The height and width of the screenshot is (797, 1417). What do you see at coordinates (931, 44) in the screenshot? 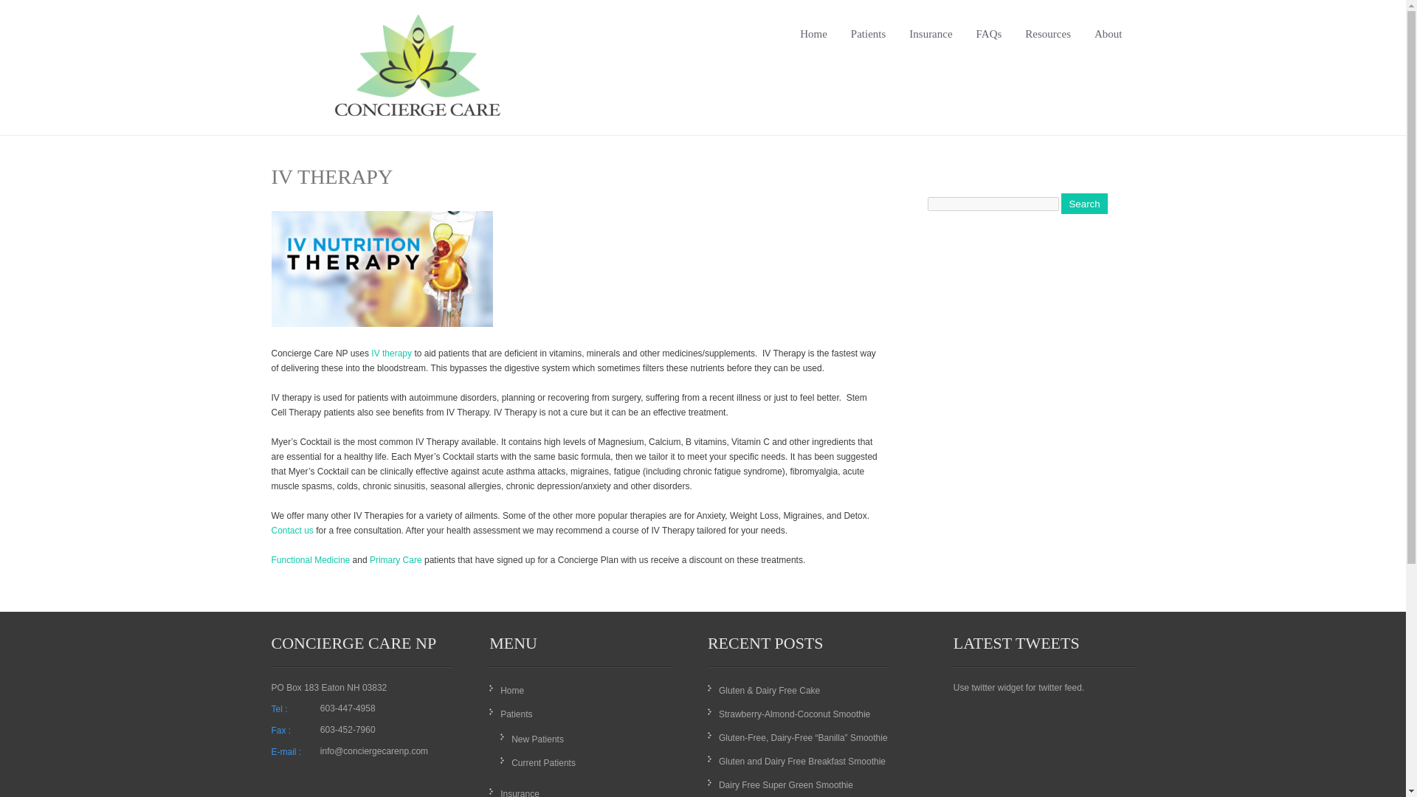
I see `Insurance` at bounding box center [931, 44].